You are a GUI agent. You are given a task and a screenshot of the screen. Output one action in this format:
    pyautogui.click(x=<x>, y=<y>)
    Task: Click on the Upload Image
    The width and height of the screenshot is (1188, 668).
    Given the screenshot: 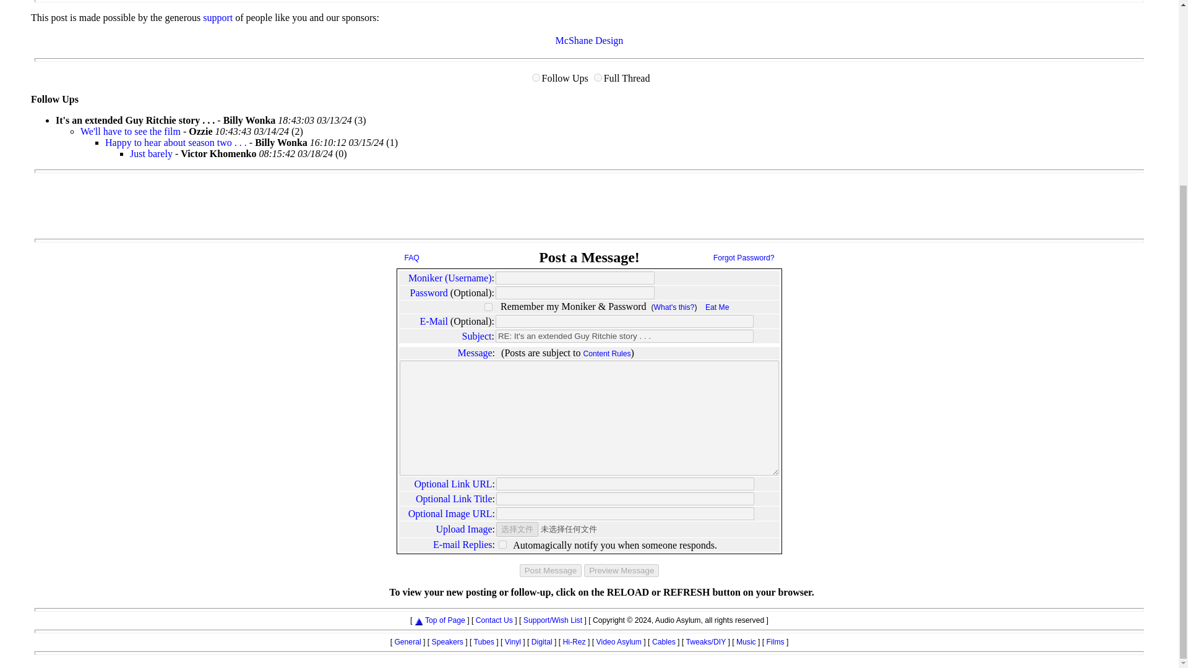 What is the action you would take?
    pyautogui.click(x=464, y=529)
    